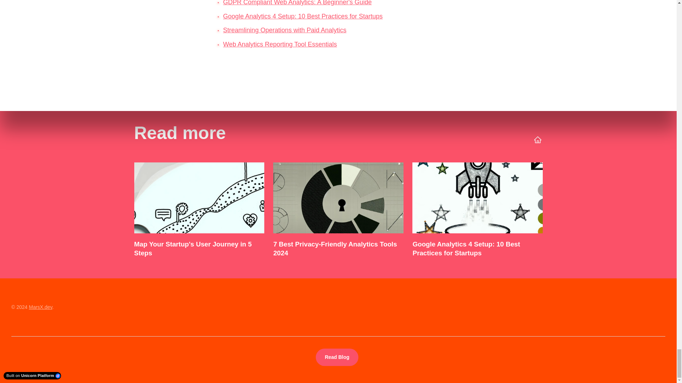 The width and height of the screenshot is (682, 383). I want to click on Google Analytics 4 Setup: 10 Best Practices for Startups, so click(477, 211).